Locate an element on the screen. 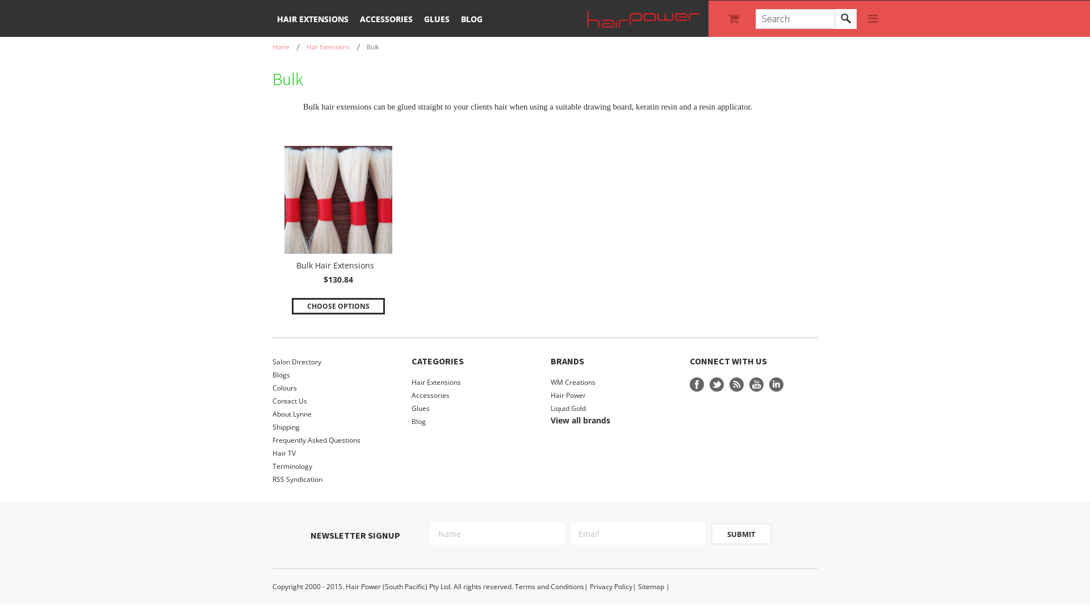  Blogs is located at coordinates (336, 375).